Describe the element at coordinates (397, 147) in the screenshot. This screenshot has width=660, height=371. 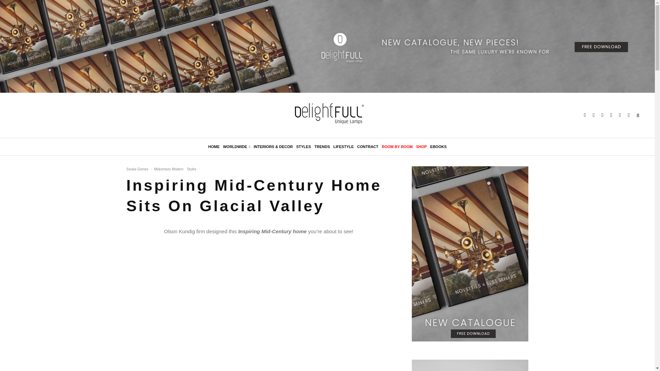
I see `ROOM BY ROOM` at that location.